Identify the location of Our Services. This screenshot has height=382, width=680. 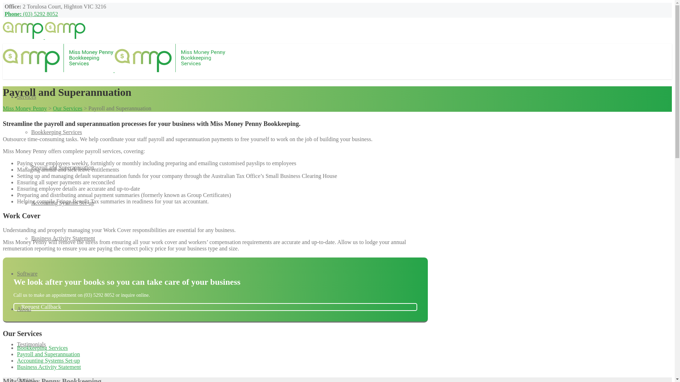
(67, 108).